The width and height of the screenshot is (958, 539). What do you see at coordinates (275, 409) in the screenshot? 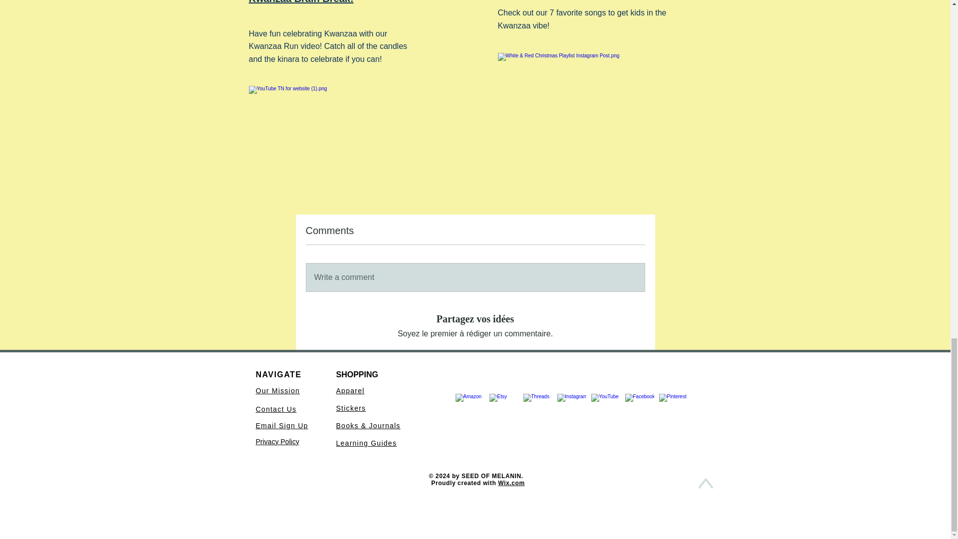
I see `Contact Us` at bounding box center [275, 409].